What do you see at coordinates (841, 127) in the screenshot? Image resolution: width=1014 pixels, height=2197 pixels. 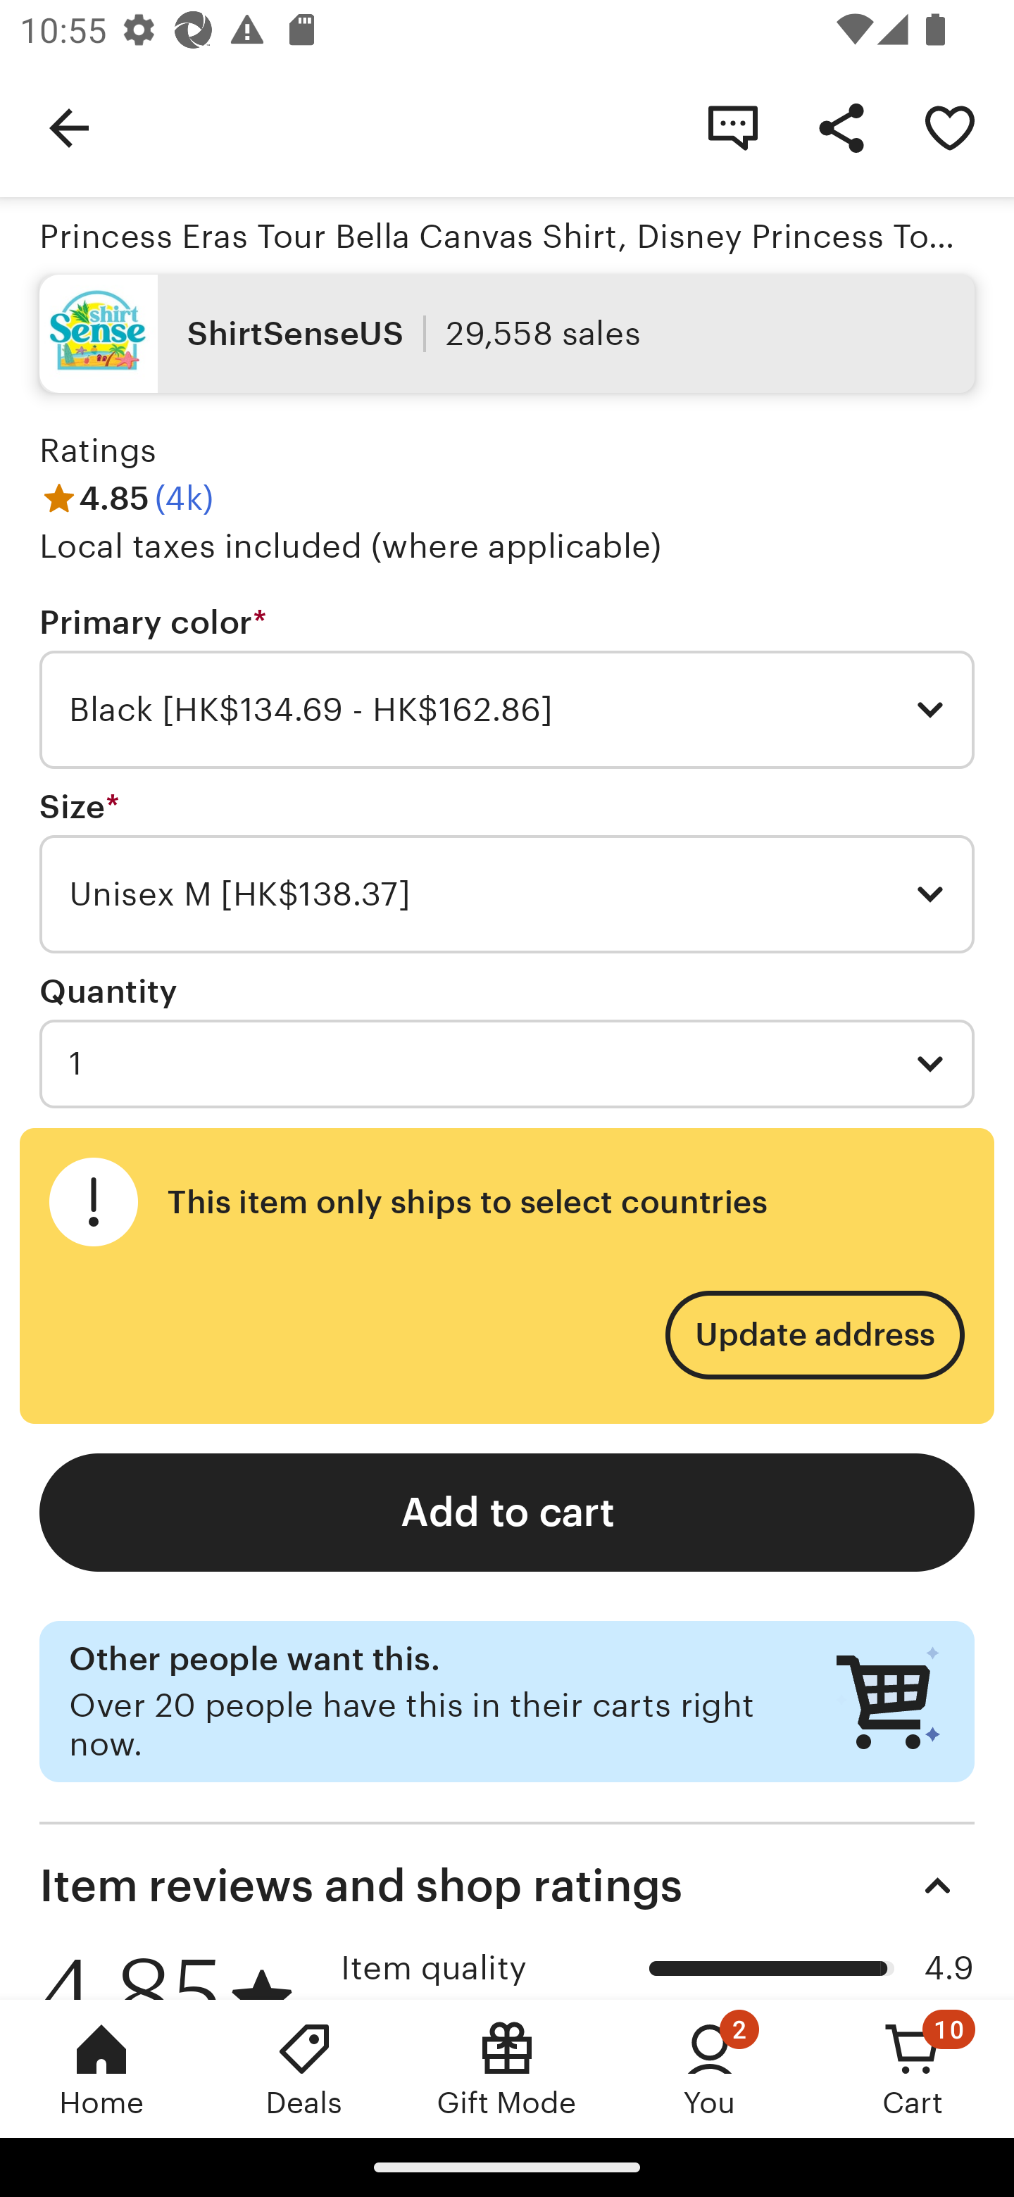 I see `Share` at bounding box center [841, 127].